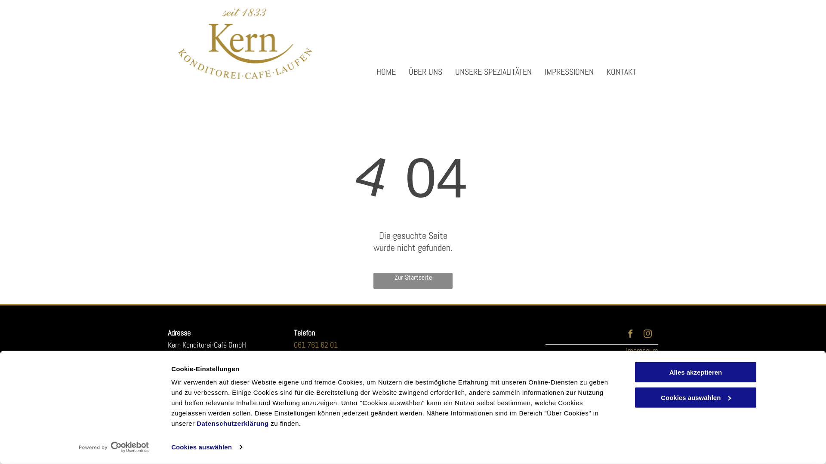  What do you see at coordinates (315, 351) in the screenshot?
I see `061 761 62 01` at bounding box center [315, 351].